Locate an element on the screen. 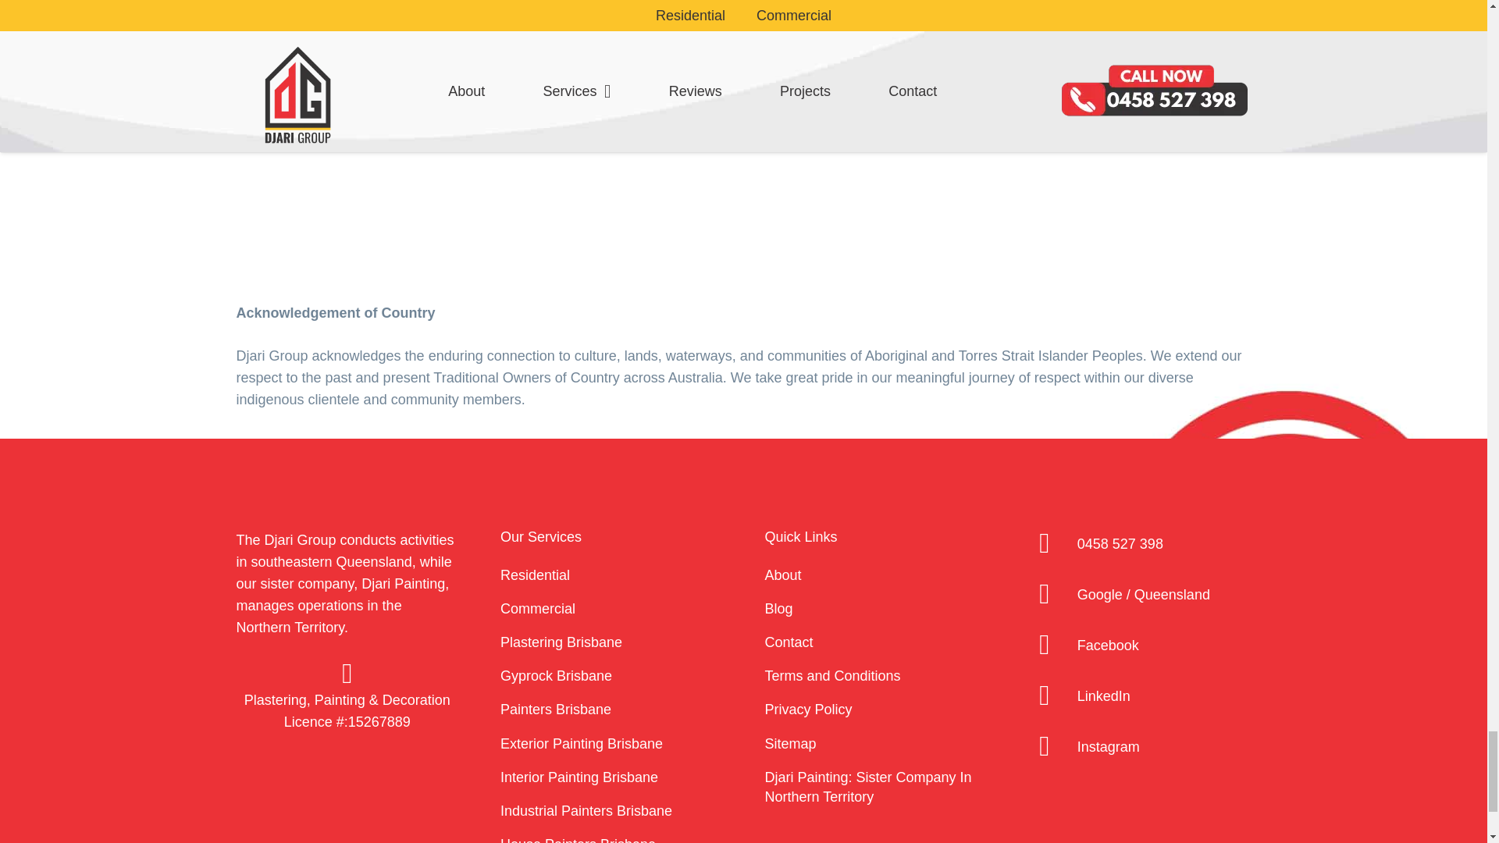 The width and height of the screenshot is (1499, 843). About is located at coordinates (783, 574).